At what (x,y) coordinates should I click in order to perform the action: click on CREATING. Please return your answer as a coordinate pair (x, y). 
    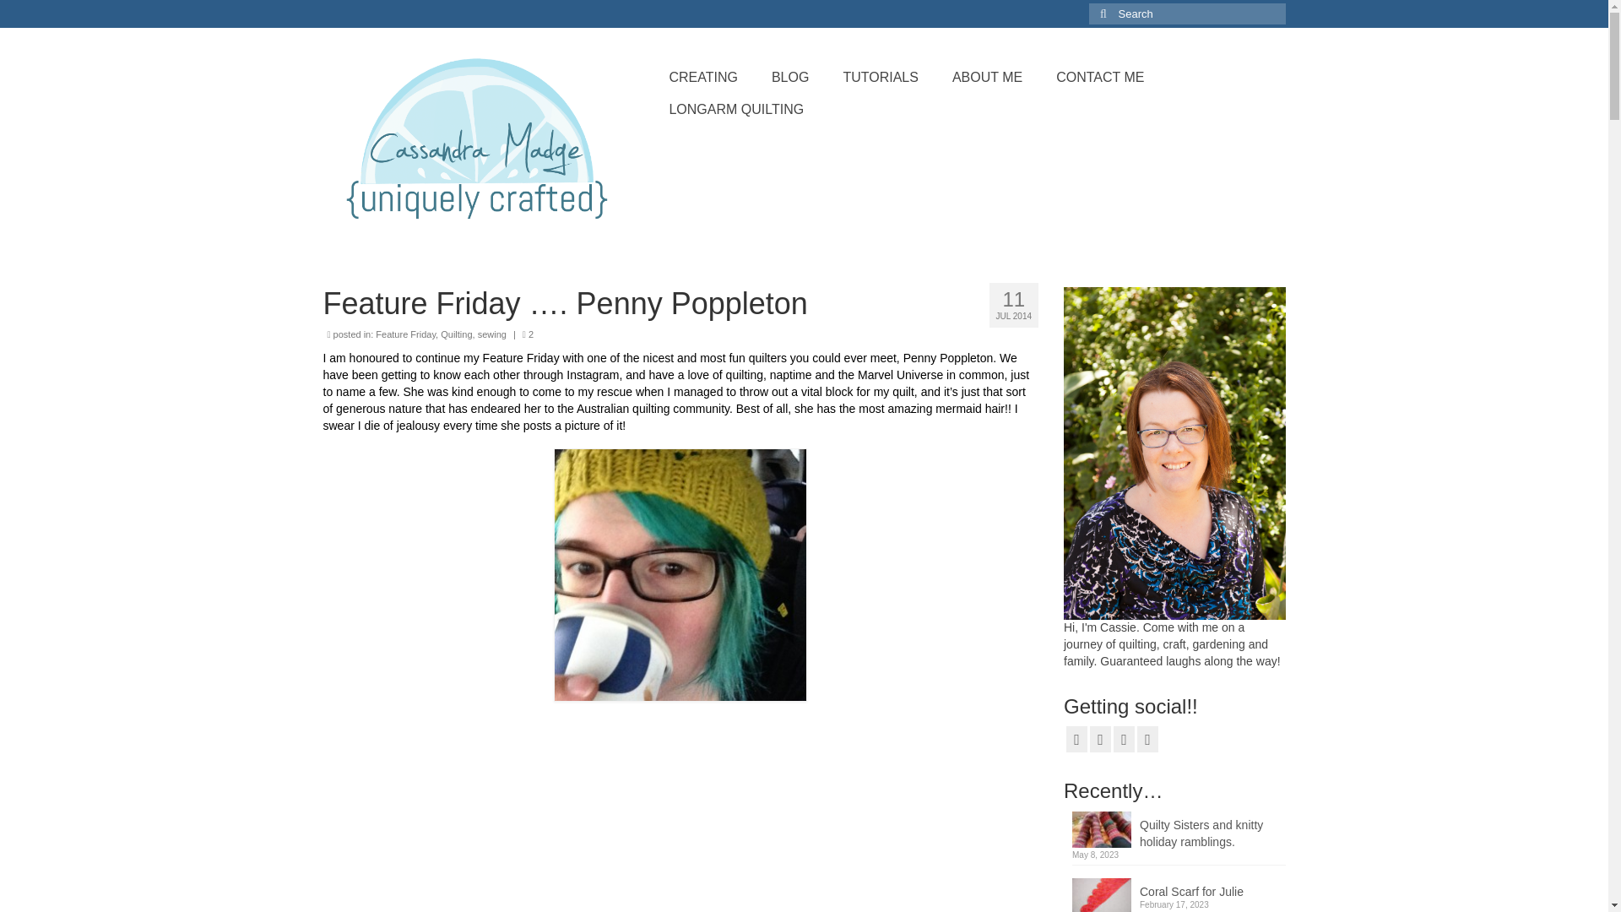
    Looking at the image, I should click on (702, 78).